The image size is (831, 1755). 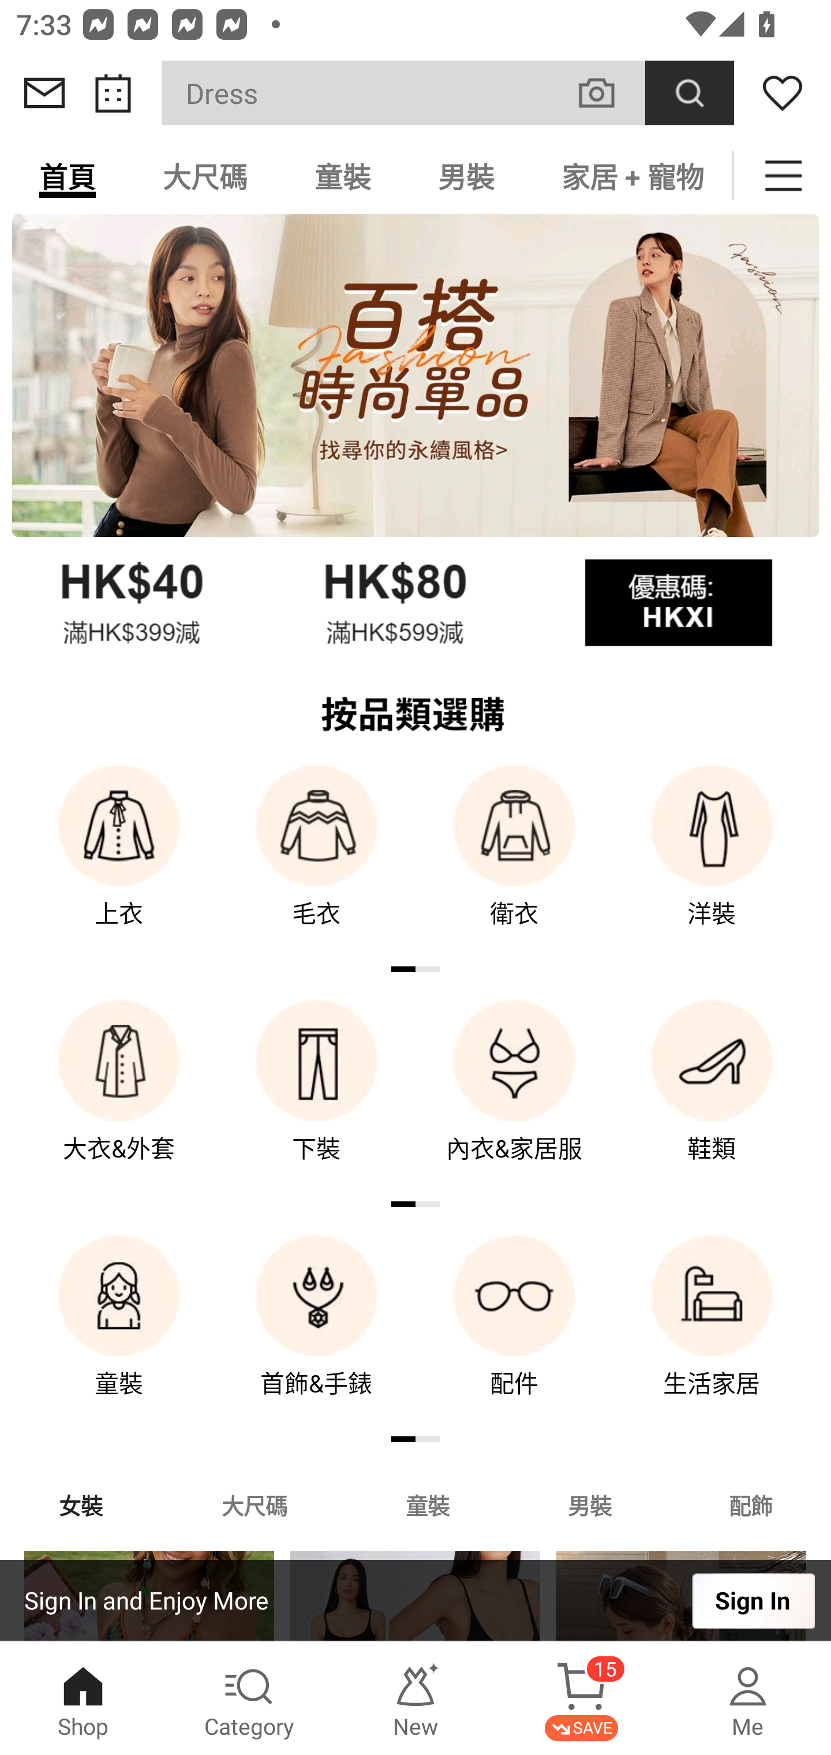 I want to click on 配飾, so click(x=751, y=1504).